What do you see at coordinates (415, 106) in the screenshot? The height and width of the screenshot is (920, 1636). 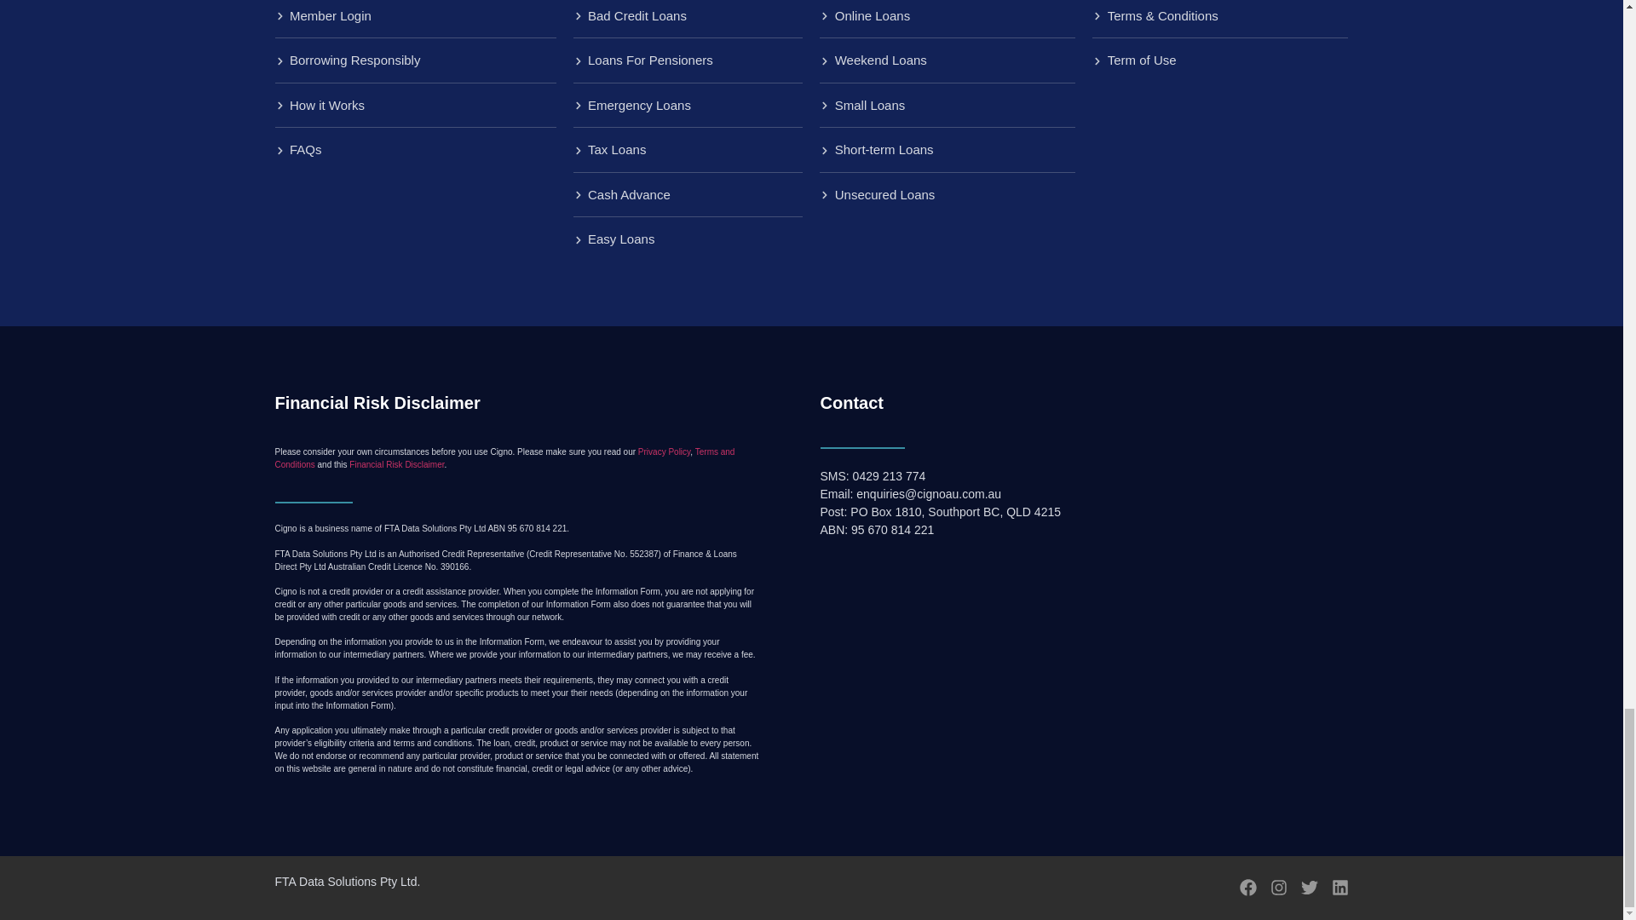 I see `How it Works` at bounding box center [415, 106].